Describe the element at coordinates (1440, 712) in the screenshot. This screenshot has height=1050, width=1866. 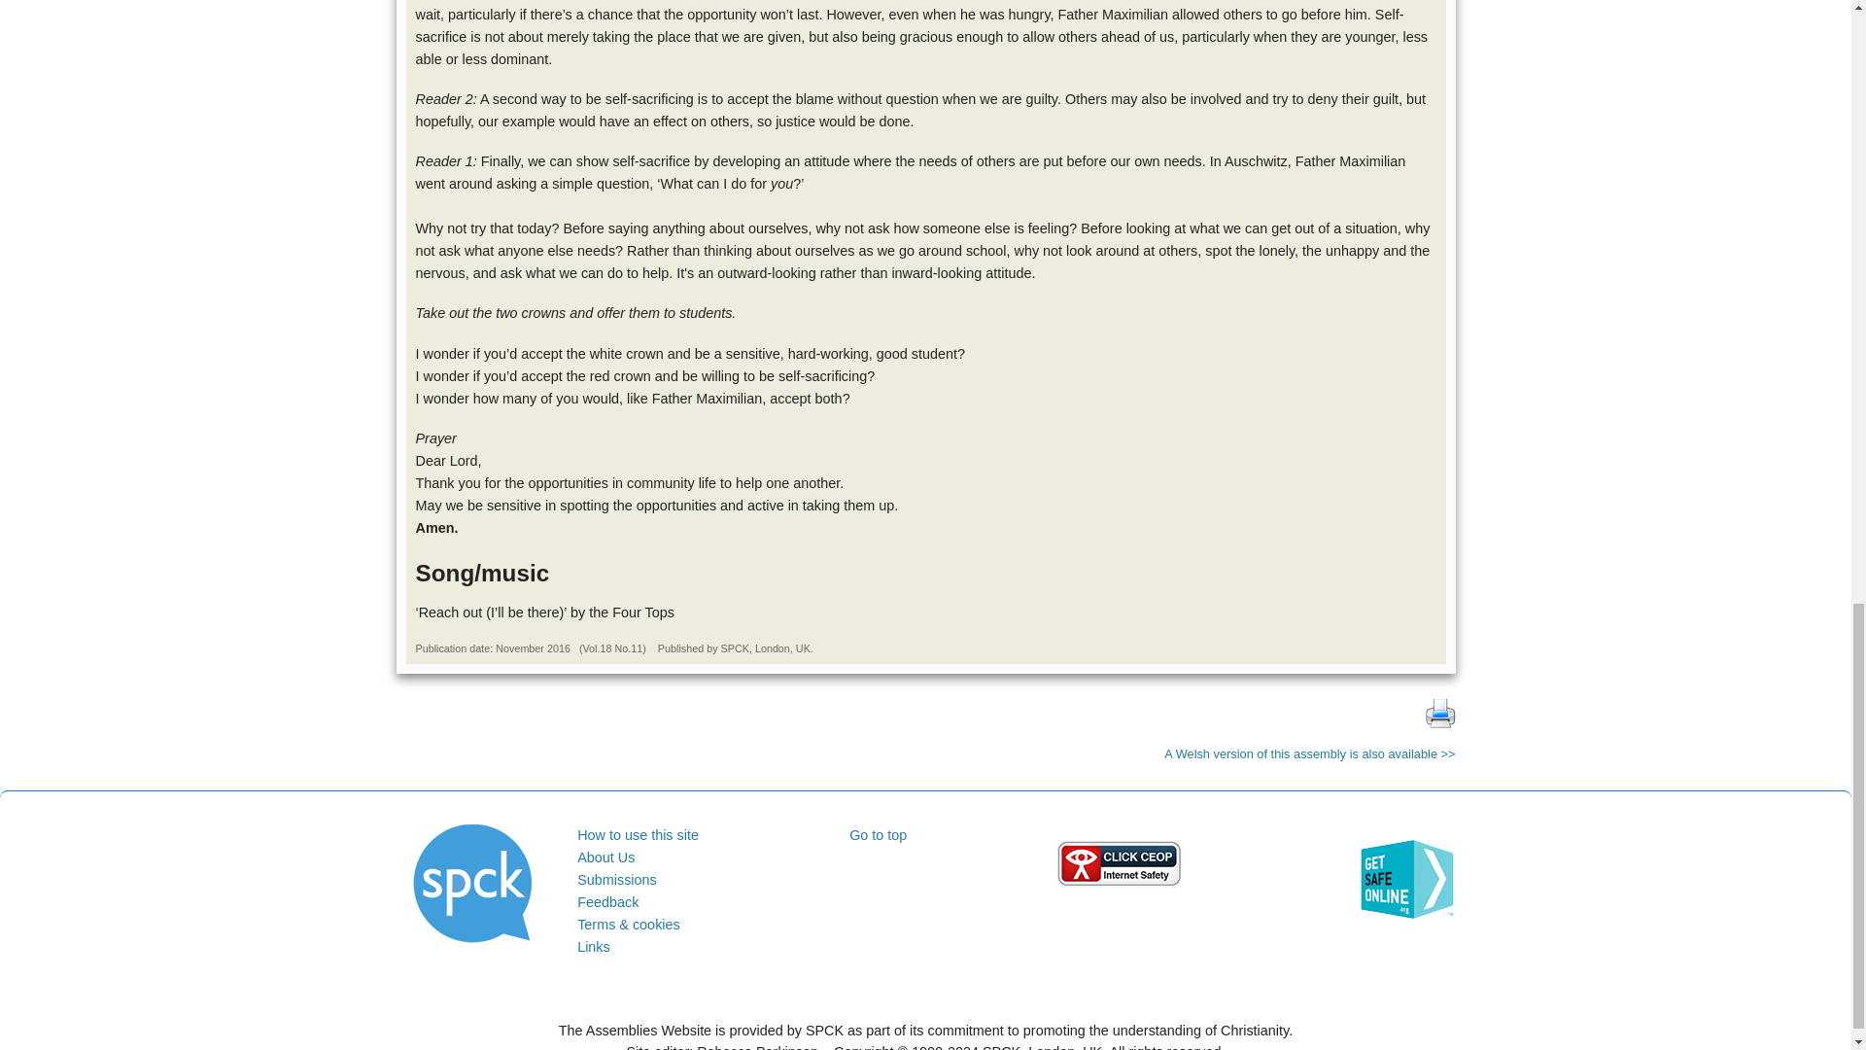
I see `Print this page` at that location.